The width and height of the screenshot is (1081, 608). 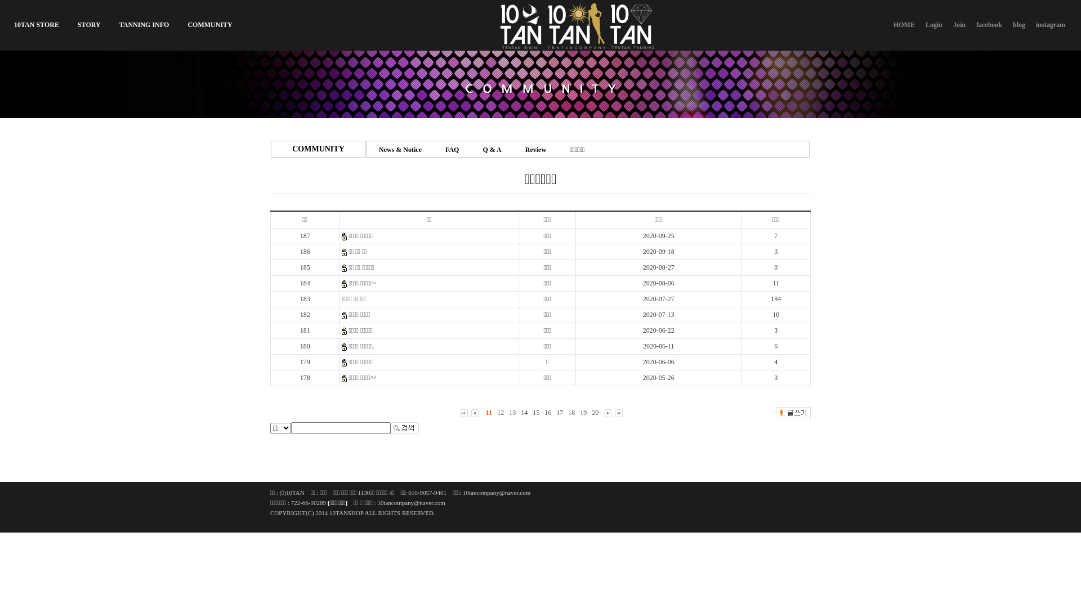 I want to click on 20, so click(x=595, y=413).